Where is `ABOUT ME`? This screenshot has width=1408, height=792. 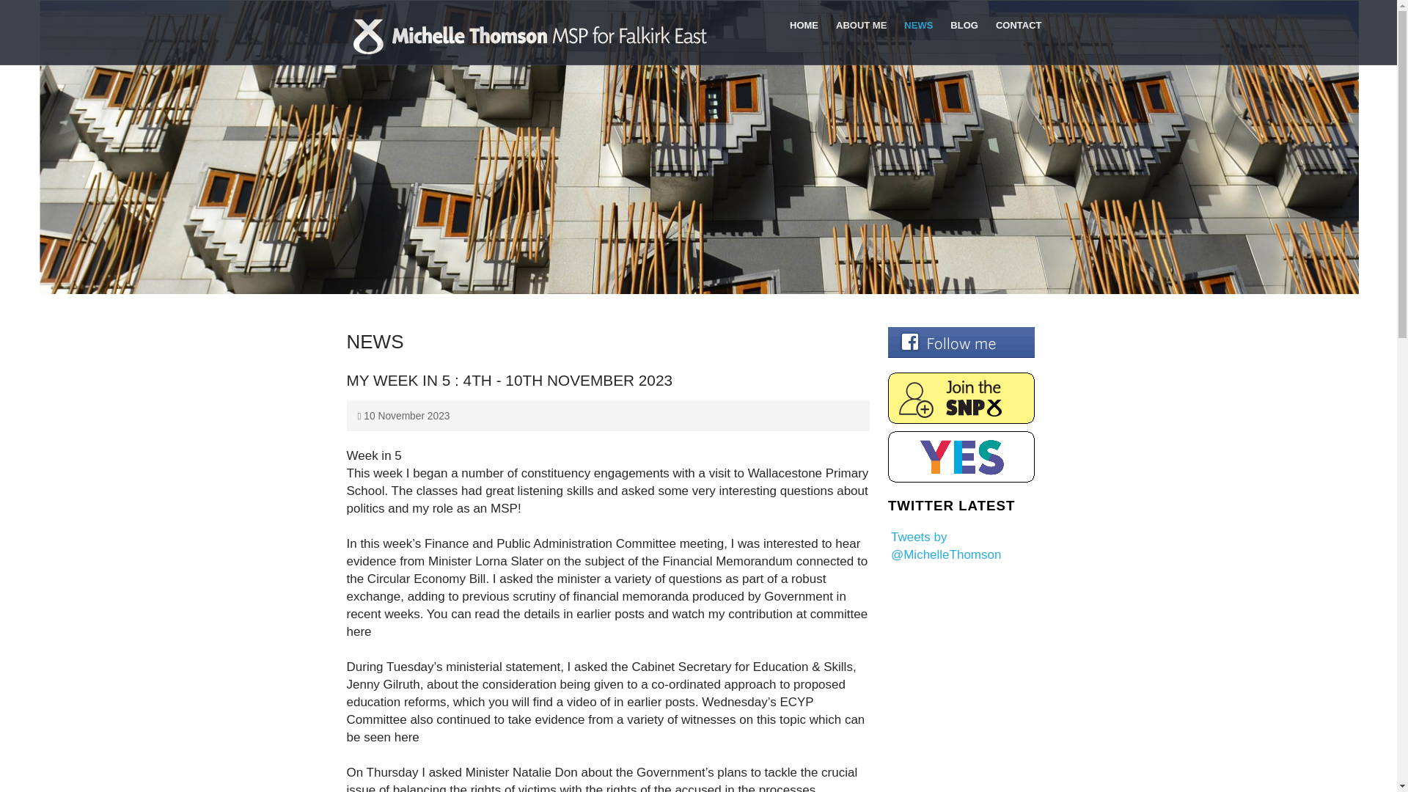 ABOUT ME is located at coordinates (861, 32).